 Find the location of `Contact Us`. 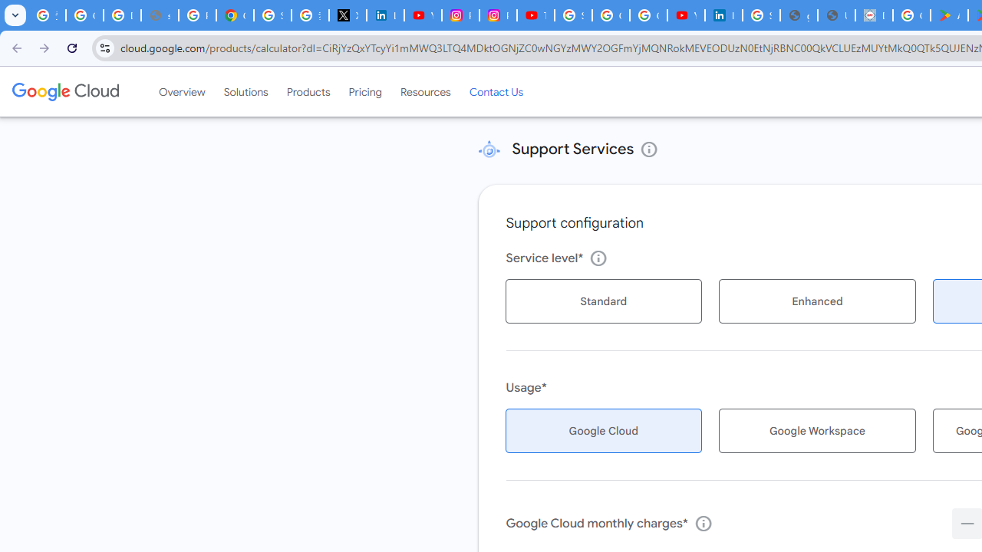

Contact Us is located at coordinates (496, 91).